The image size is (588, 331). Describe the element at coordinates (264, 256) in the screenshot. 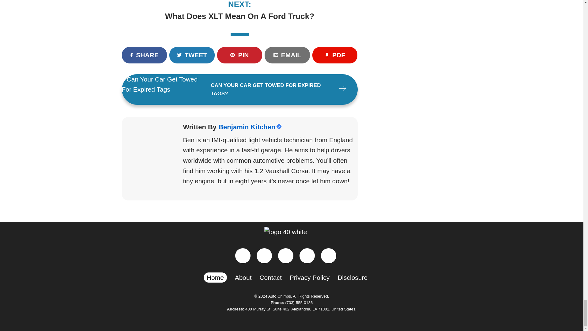

I see `Instagram page` at that location.